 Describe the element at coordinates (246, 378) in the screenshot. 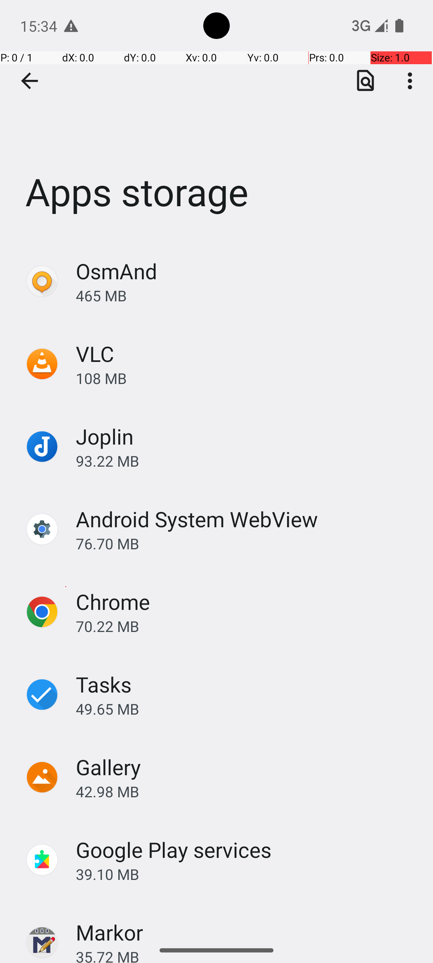

I see `108 MB` at that location.